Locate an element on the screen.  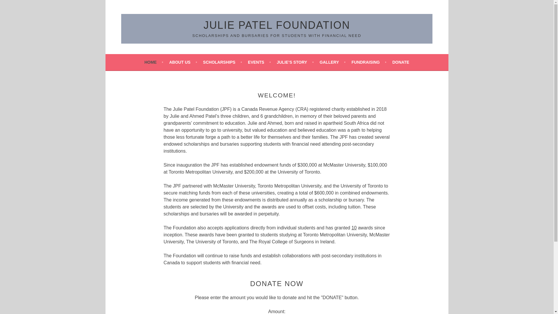
FUNDRAISING is located at coordinates (369, 62).